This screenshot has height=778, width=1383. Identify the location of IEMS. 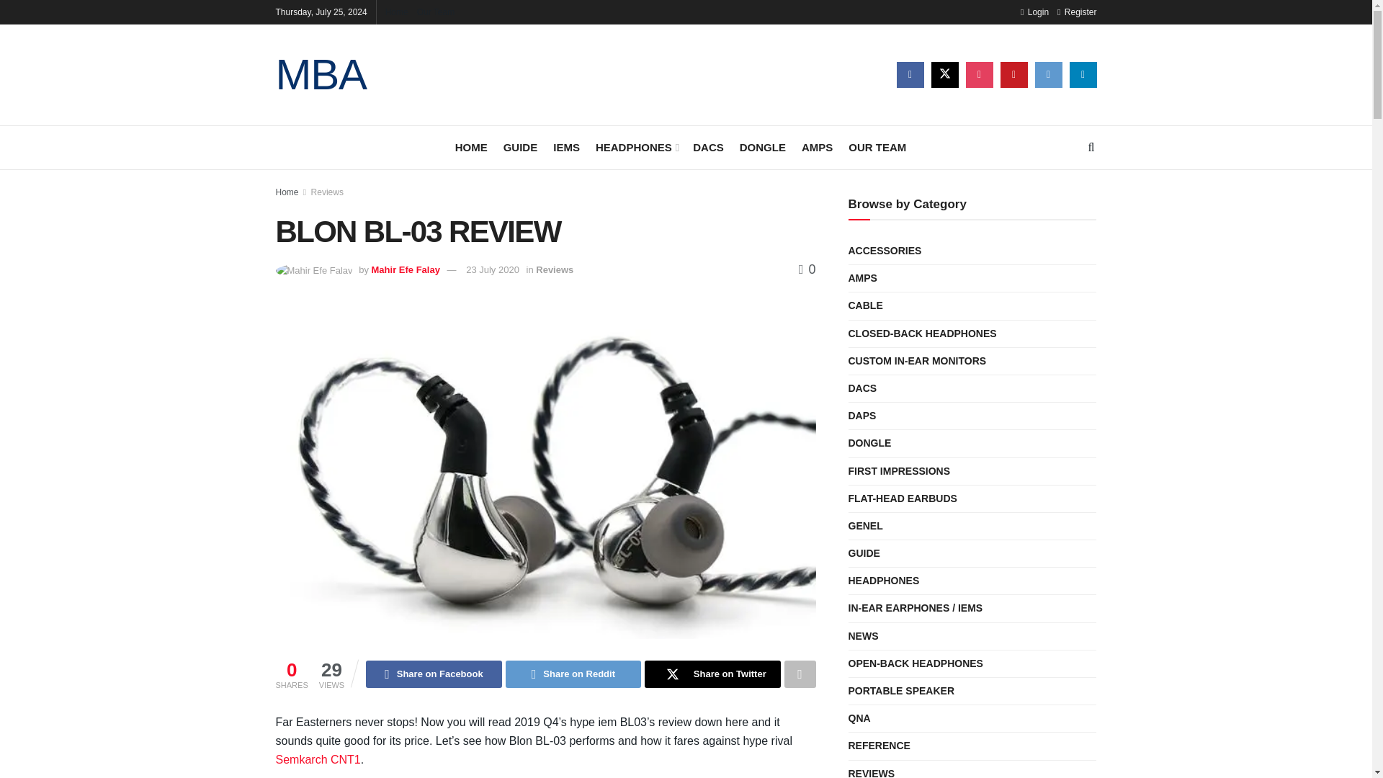
(566, 147).